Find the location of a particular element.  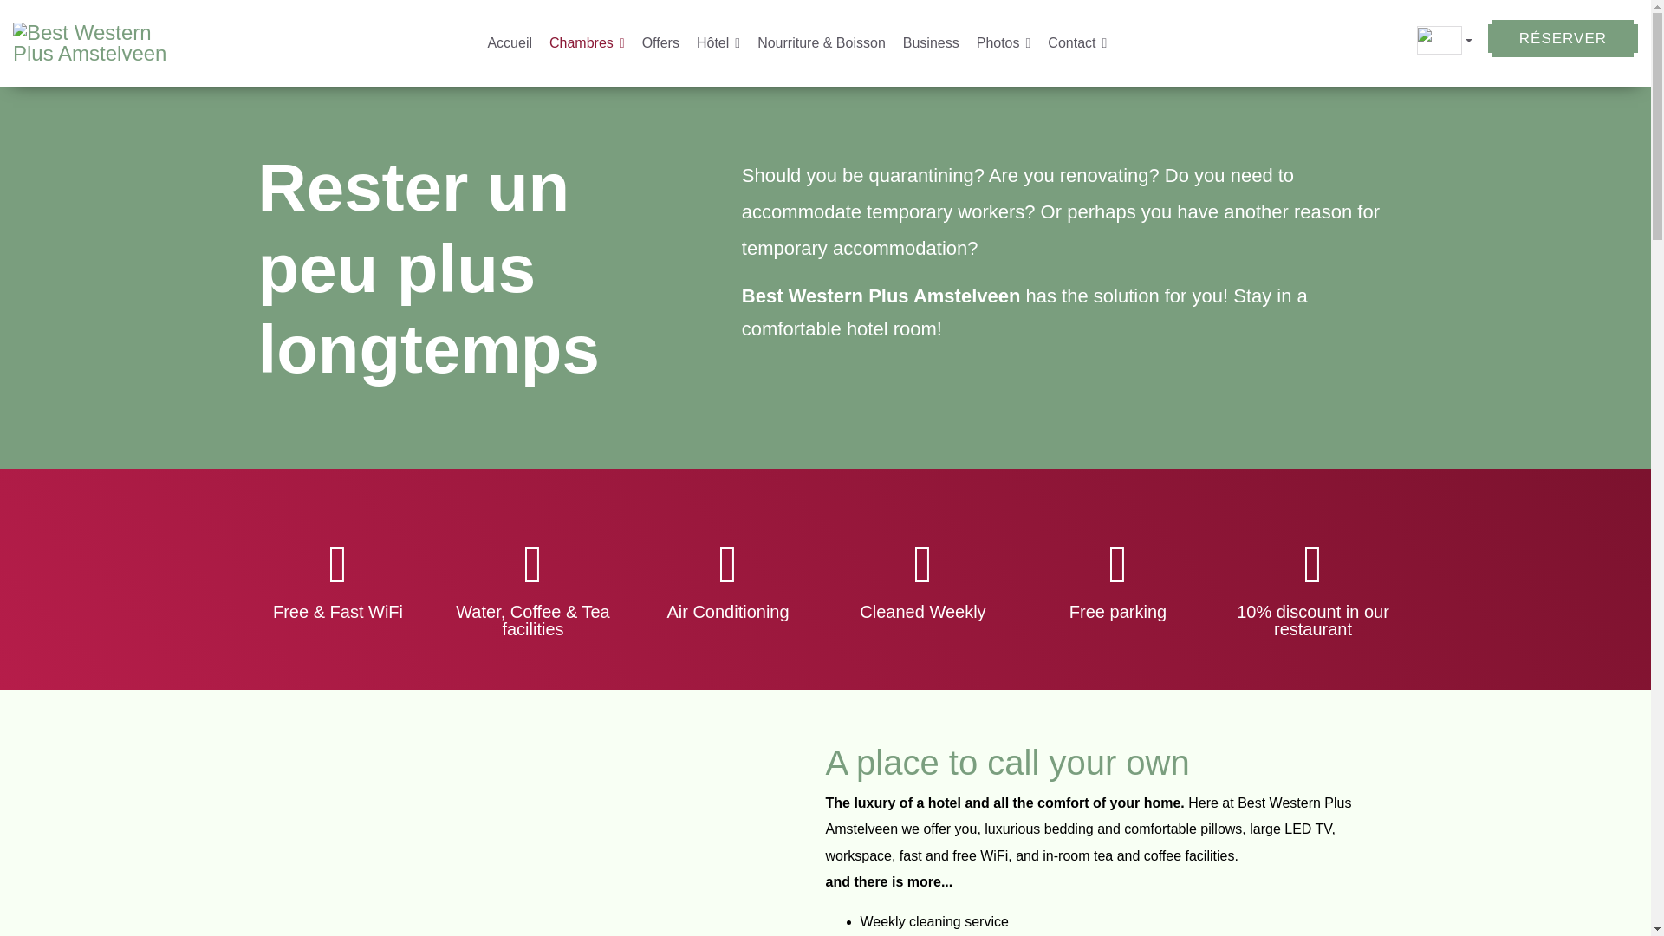

Contact is located at coordinates (1076, 43).